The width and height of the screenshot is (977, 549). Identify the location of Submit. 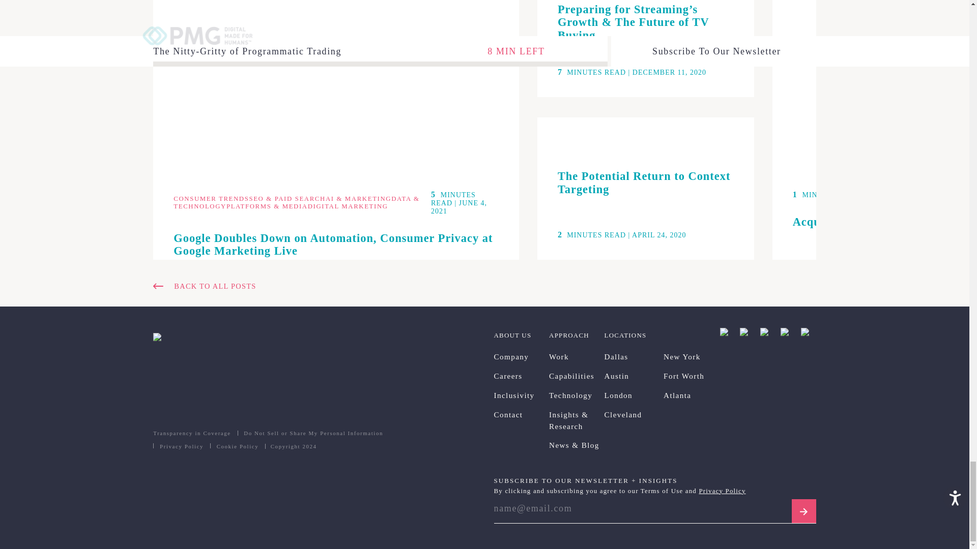
(803, 511).